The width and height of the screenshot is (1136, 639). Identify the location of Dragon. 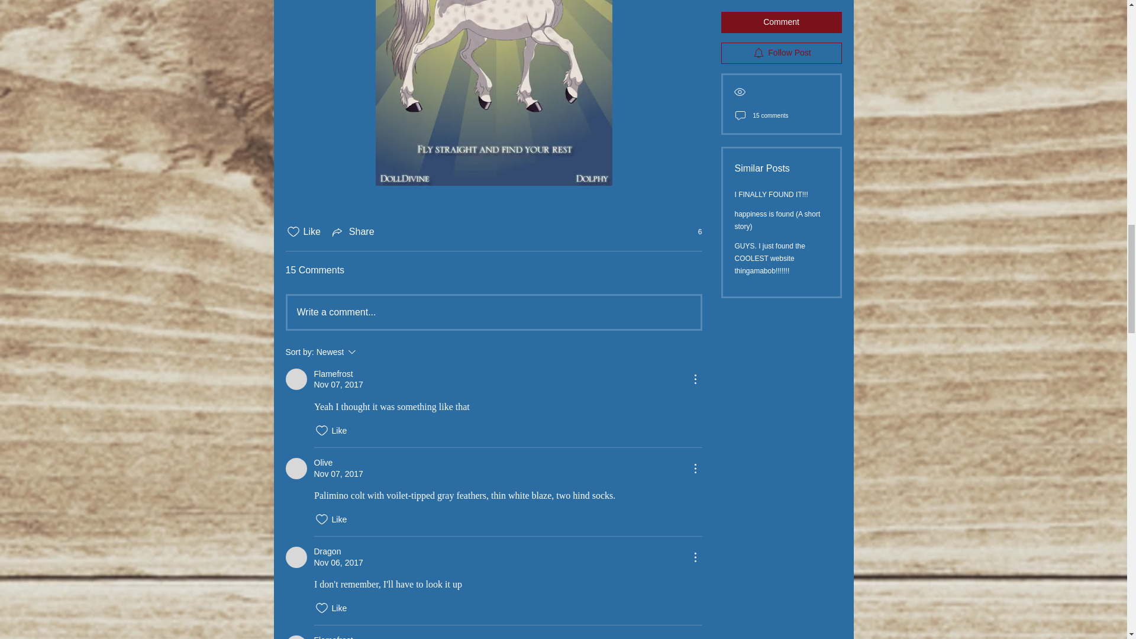
(296, 557).